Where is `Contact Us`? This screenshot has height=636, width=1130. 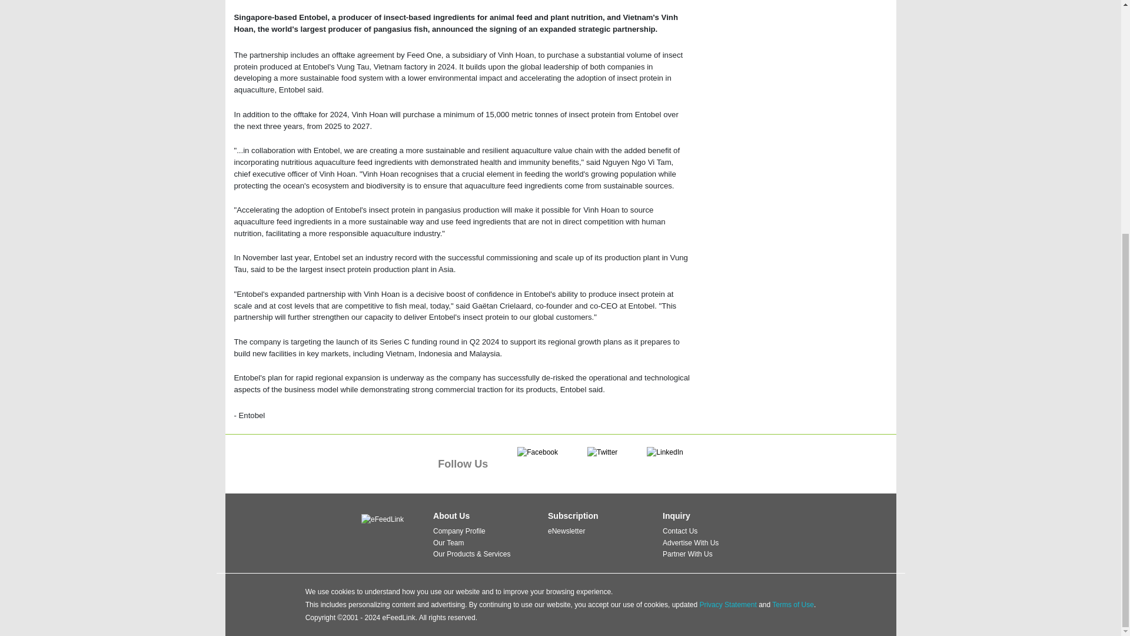
Contact Us is located at coordinates (679, 531).